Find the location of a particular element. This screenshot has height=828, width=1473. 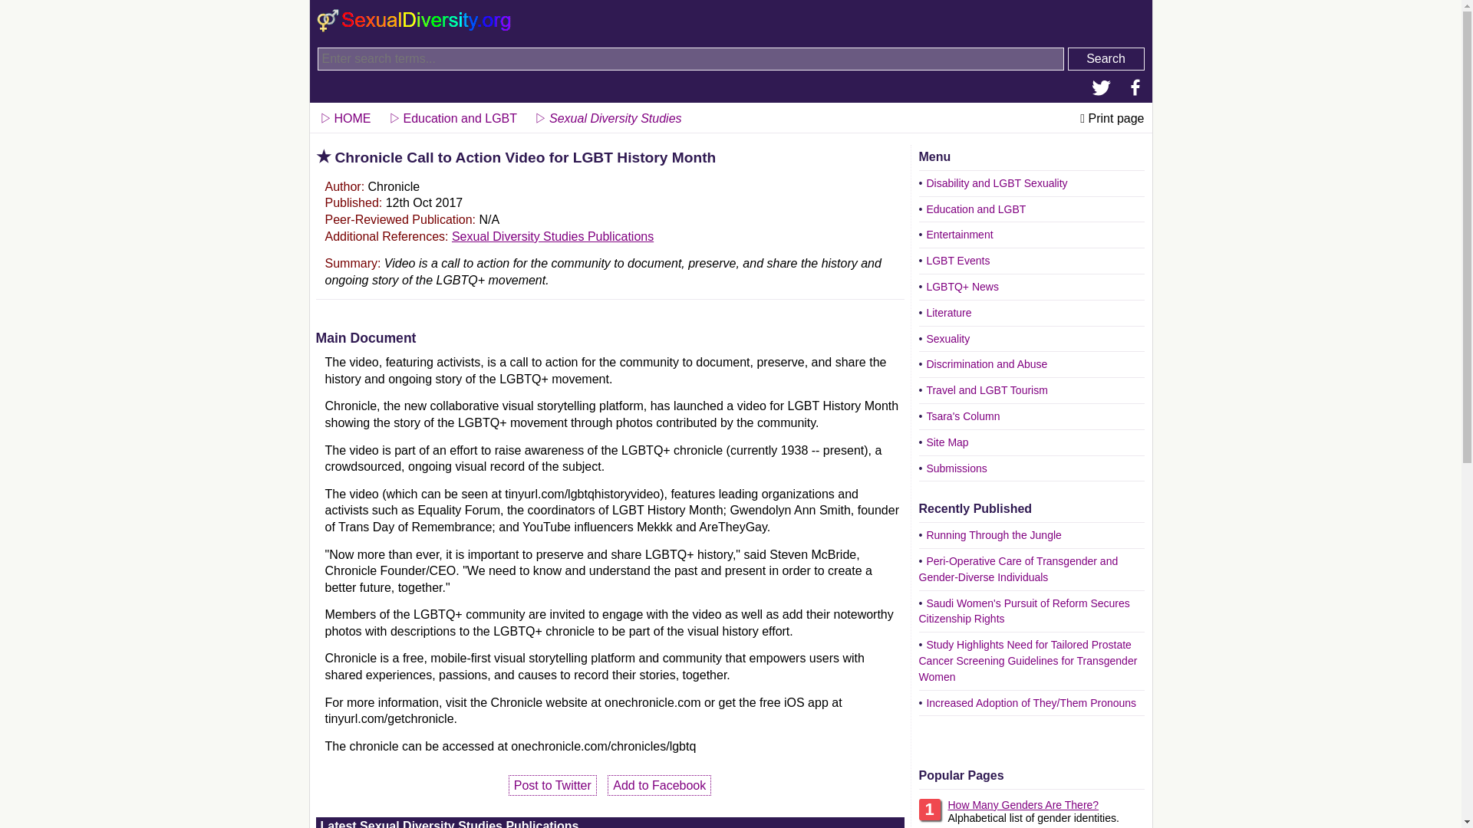

Sexual Diversity Studies is located at coordinates (606, 115).